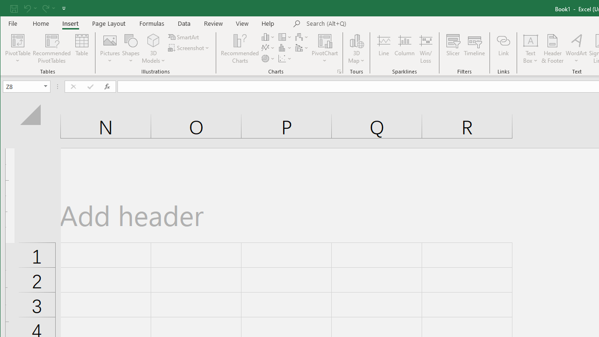 The image size is (599, 337). What do you see at coordinates (18, 40) in the screenshot?
I see `PivotTable` at bounding box center [18, 40].